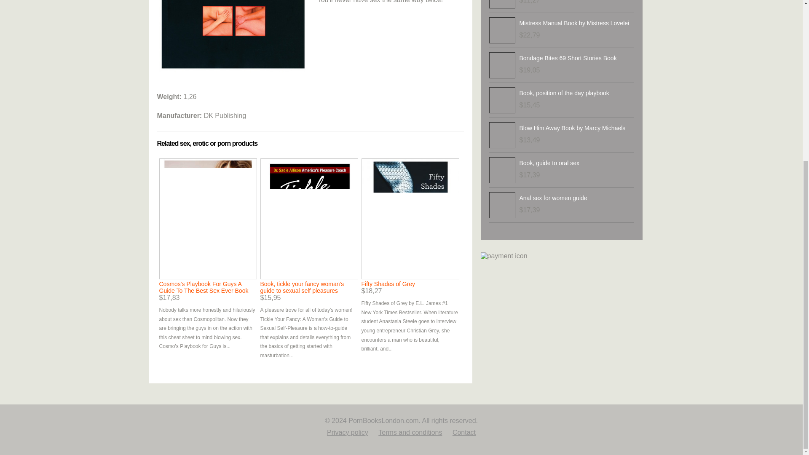 This screenshot has width=809, height=455. What do you see at coordinates (410, 432) in the screenshot?
I see `Terms and conditions` at bounding box center [410, 432].